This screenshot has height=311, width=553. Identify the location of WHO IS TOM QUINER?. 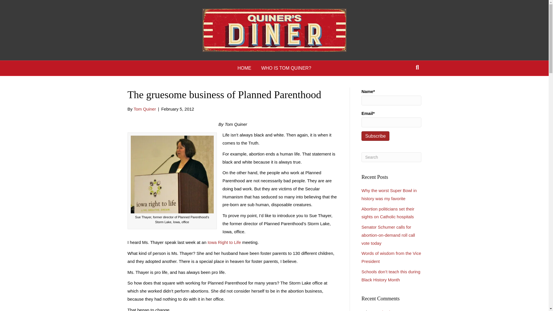
(286, 68).